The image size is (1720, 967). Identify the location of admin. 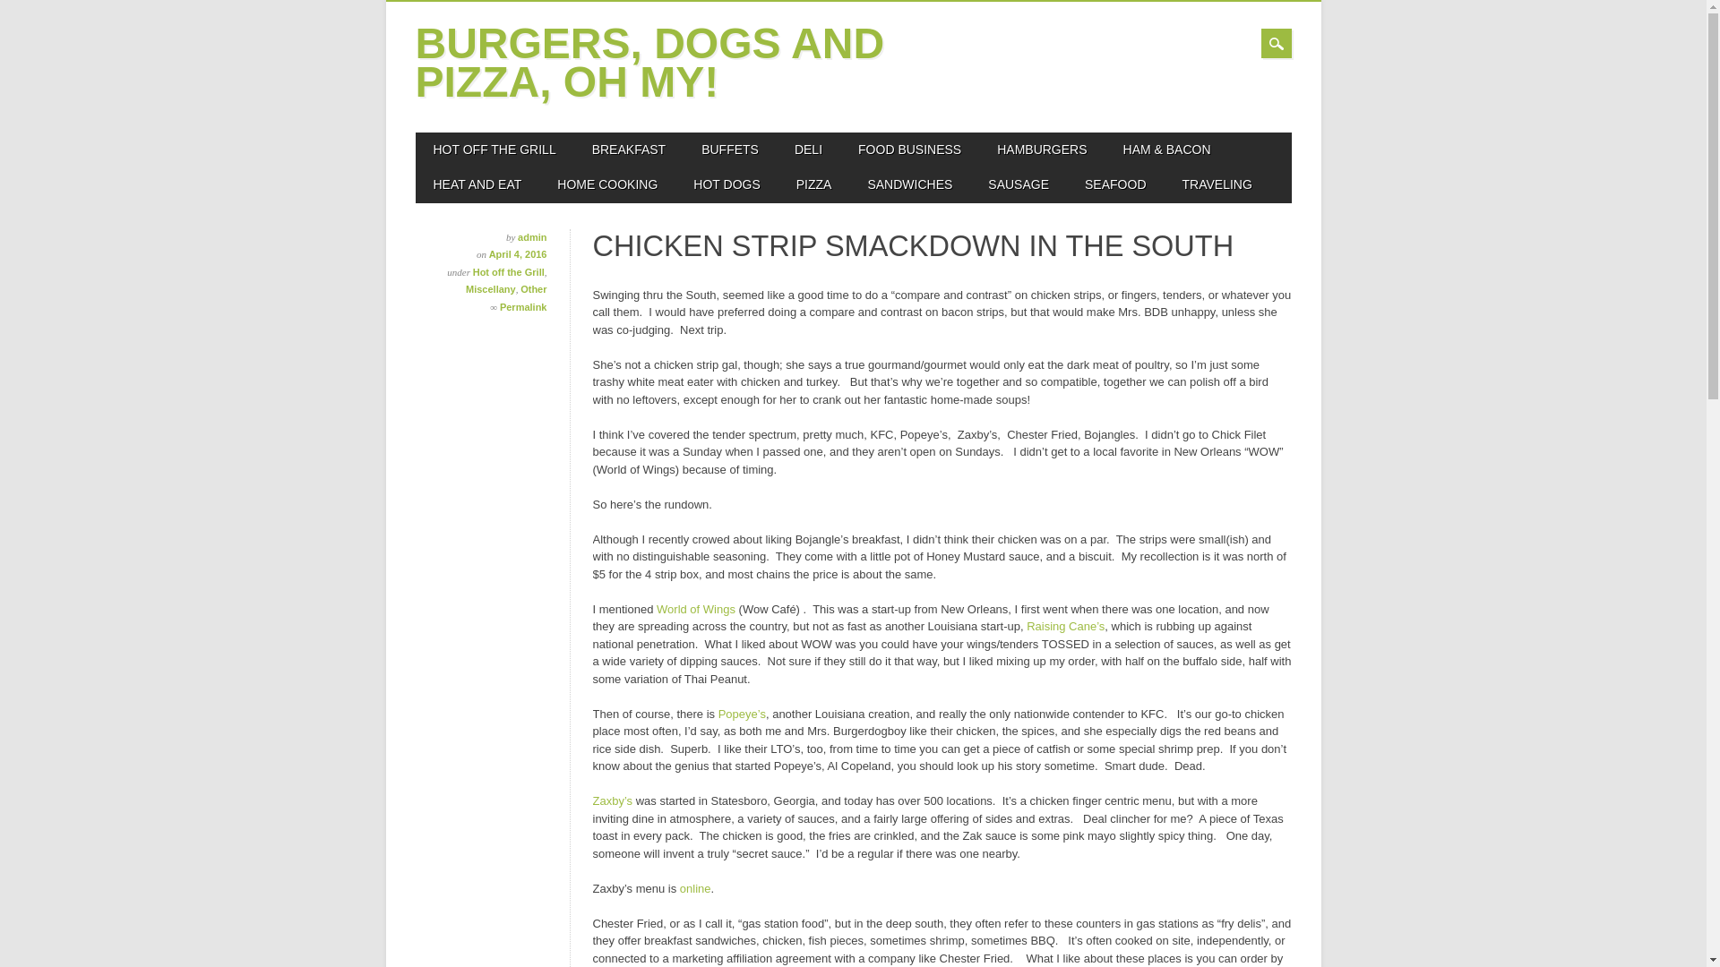
(532, 237).